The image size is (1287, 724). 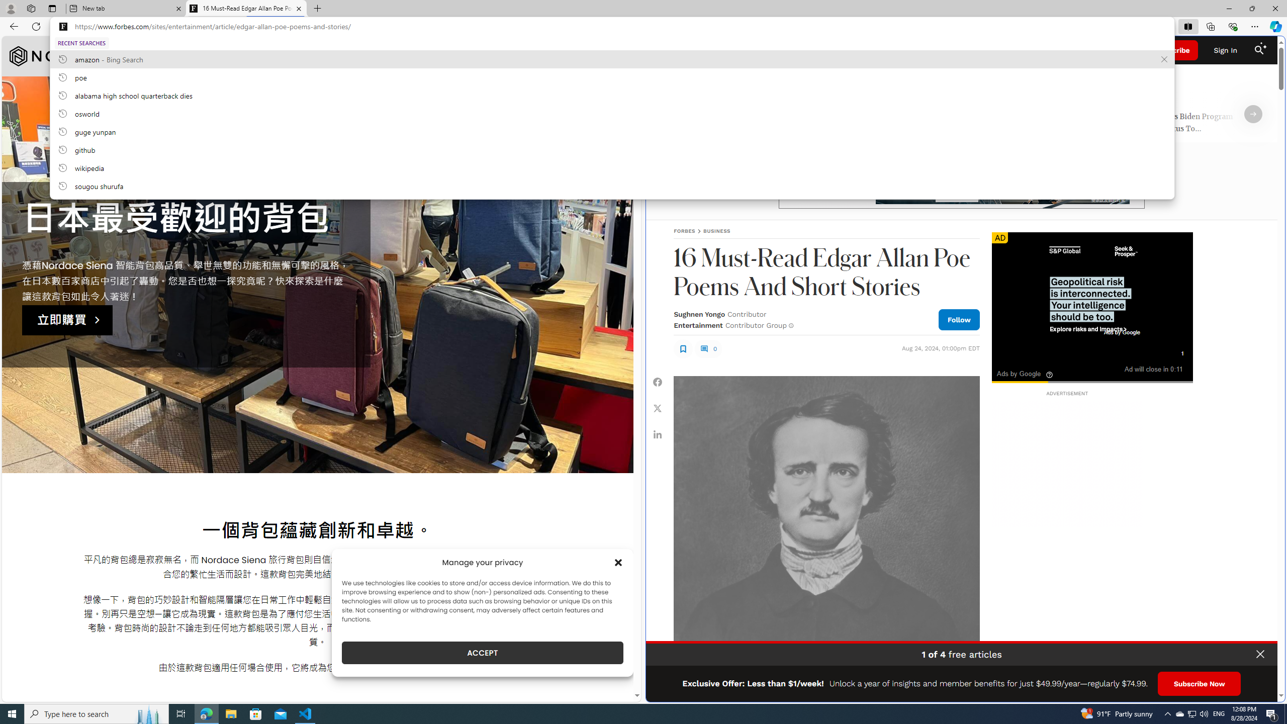 I want to click on ACCEPT, so click(x=483, y=653).